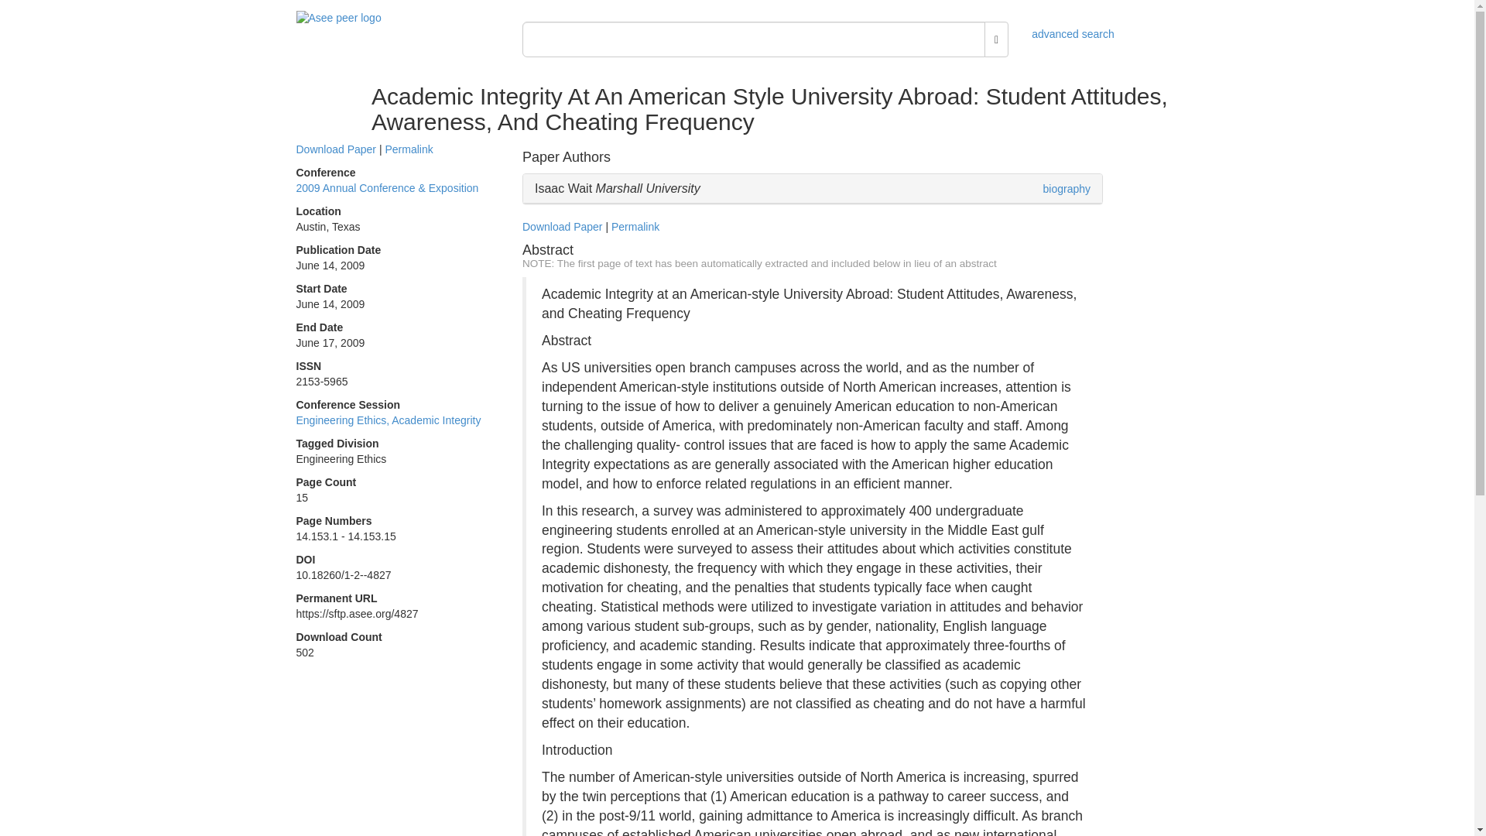  I want to click on Engineering Ethics, Academic Integrity, so click(388, 420).